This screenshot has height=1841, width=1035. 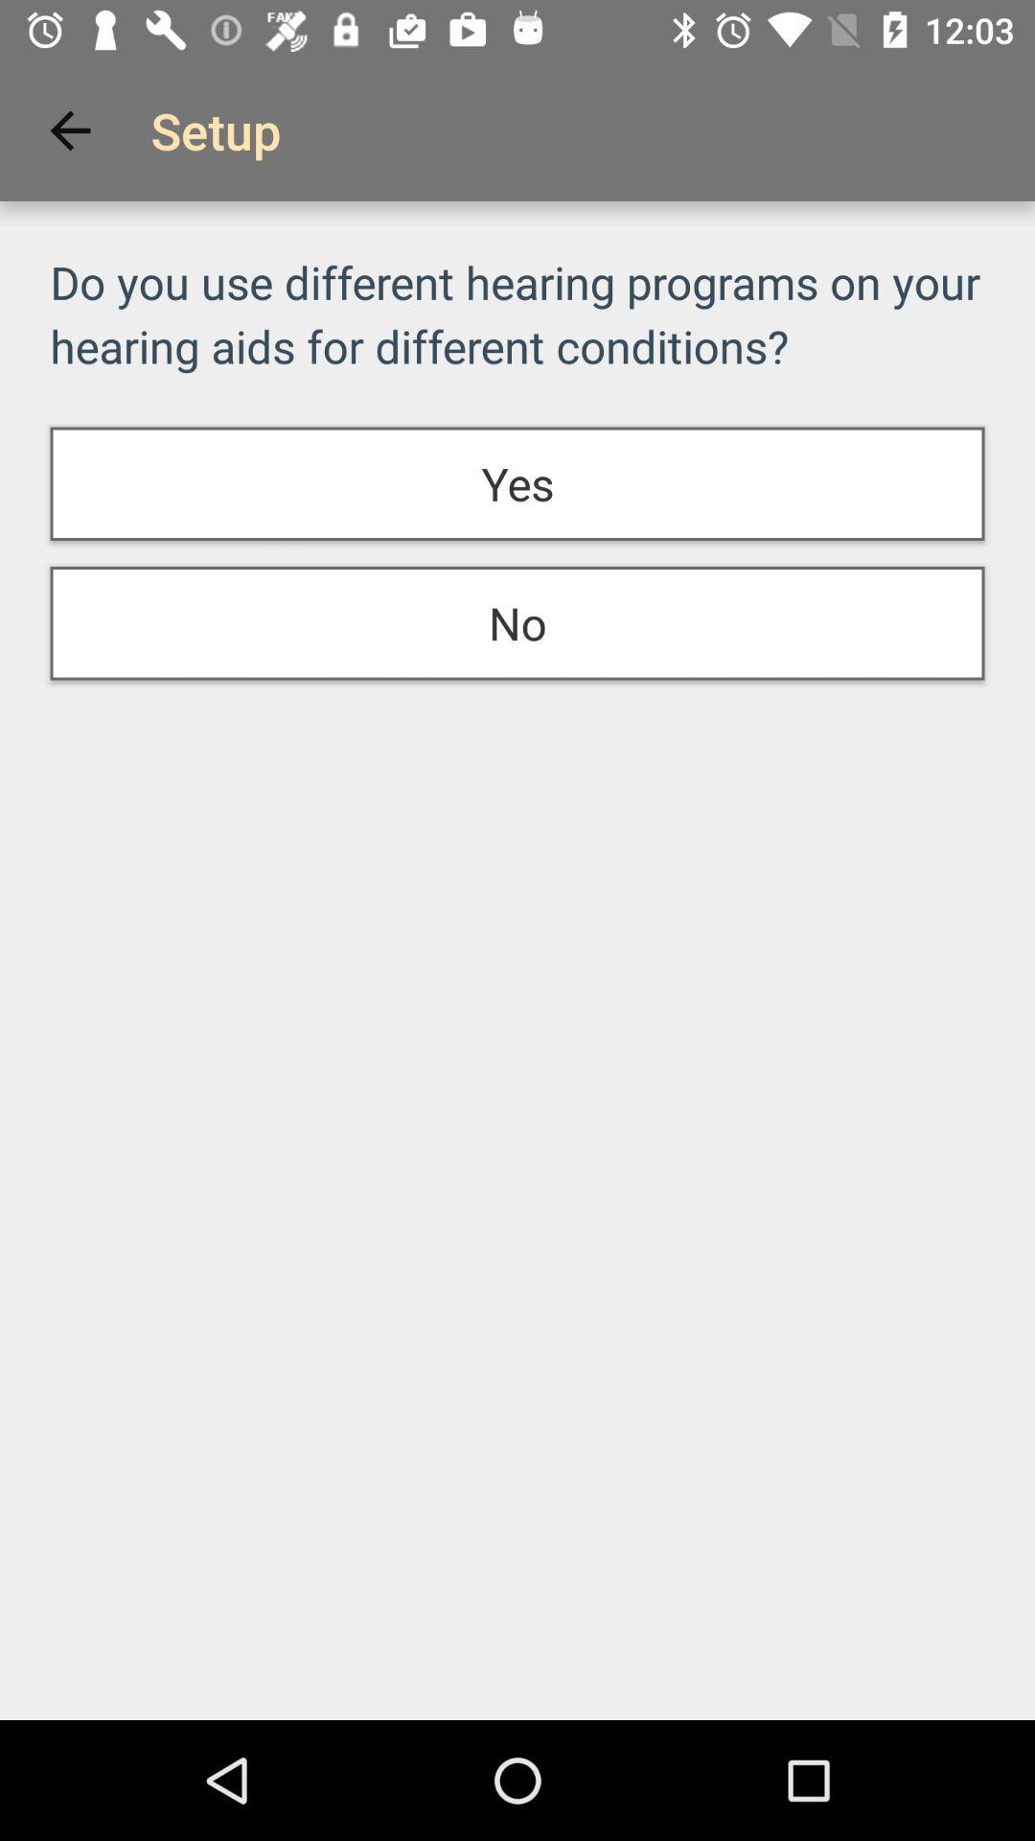 I want to click on open app to the left of setup icon, so click(x=70, y=130).